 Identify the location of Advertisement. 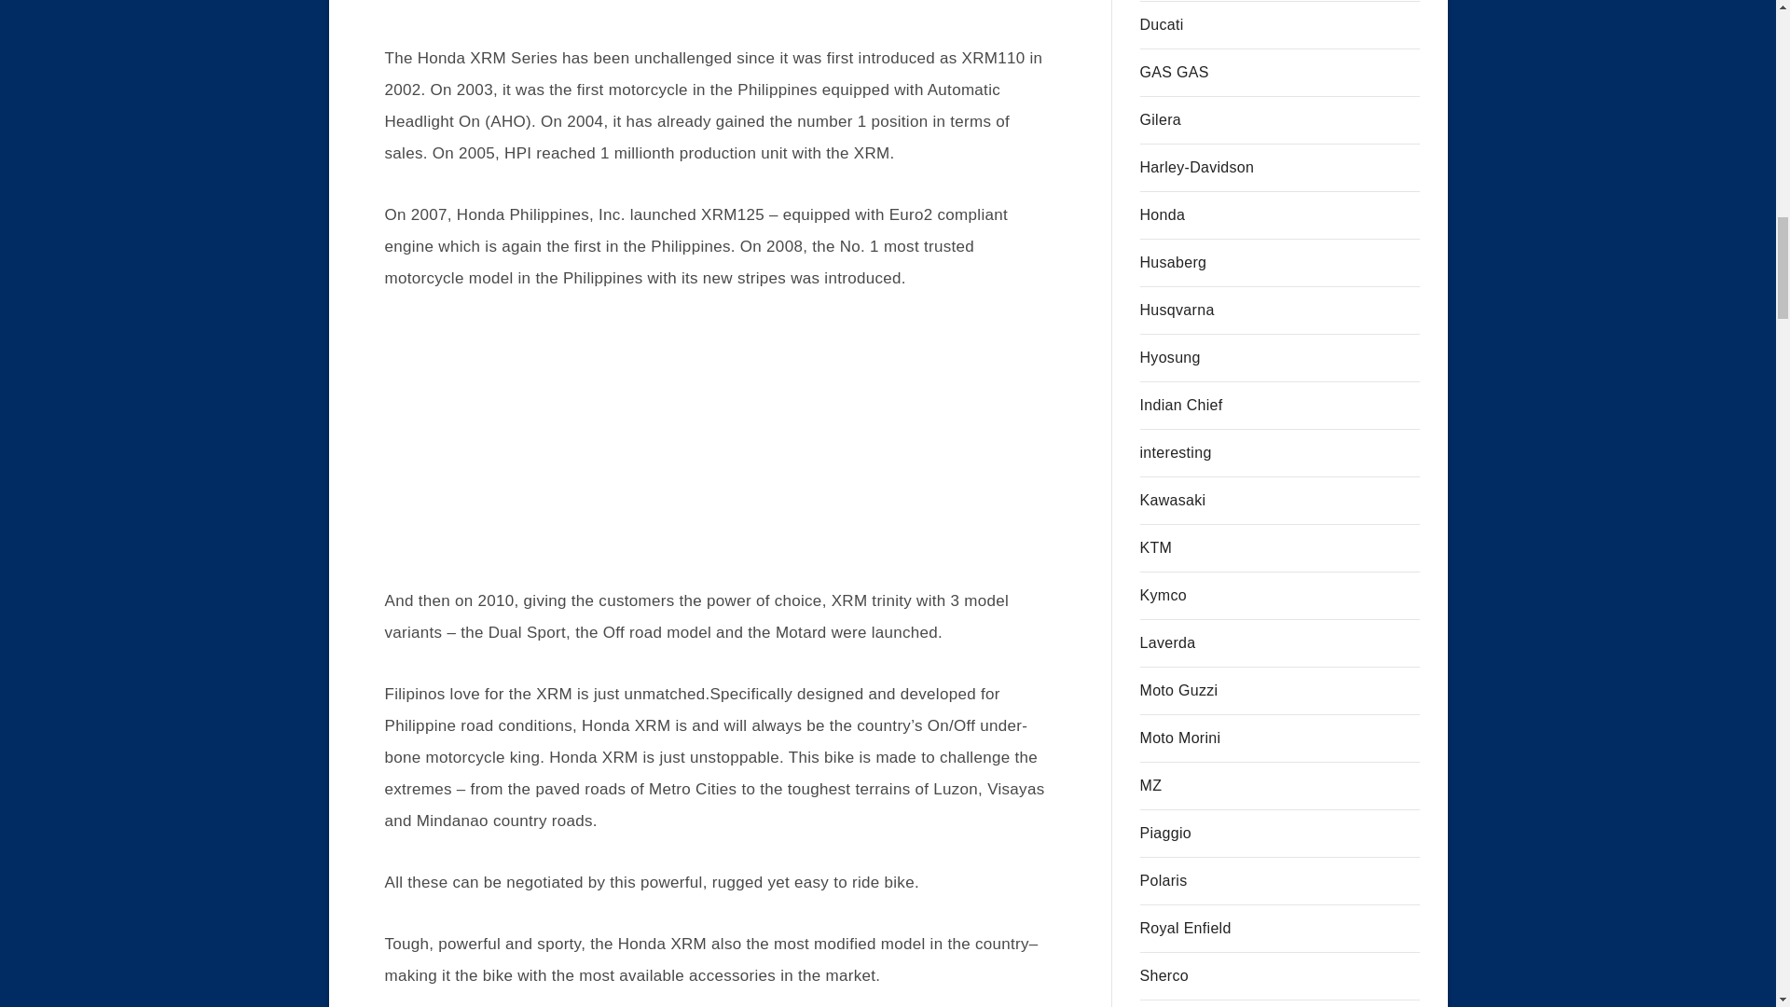
(719, 21).